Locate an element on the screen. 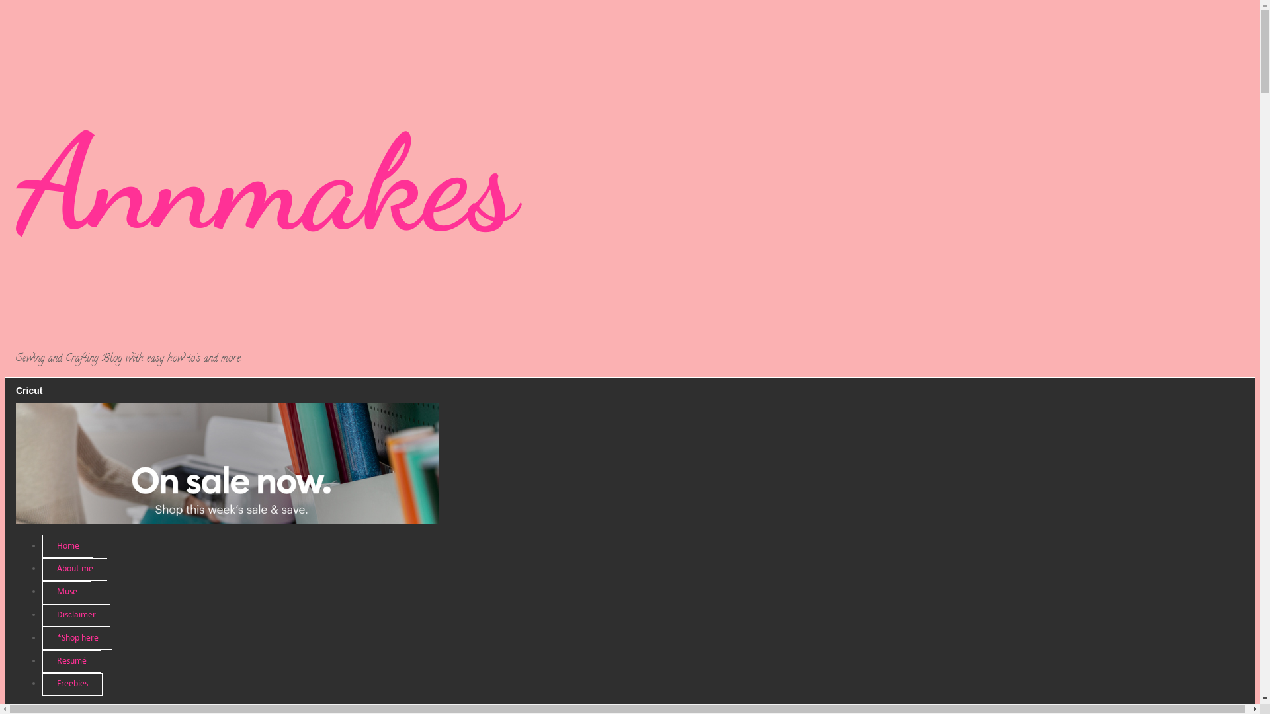 Image resolution: width=1270 pixels, height=714 pixels. About me is located at coordinates (75, 570).